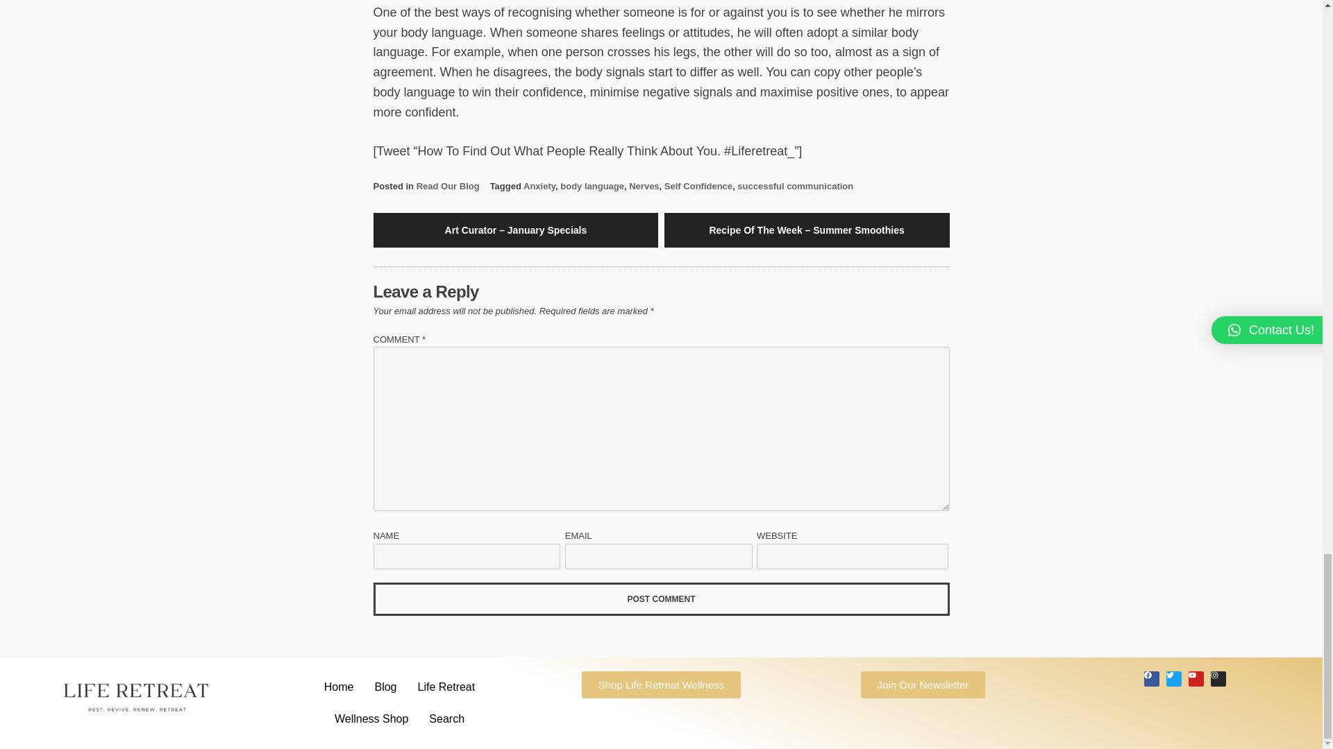  Describe the element at coordinates (661, 599) in the screenshot. I see `Post Comment` at that location.